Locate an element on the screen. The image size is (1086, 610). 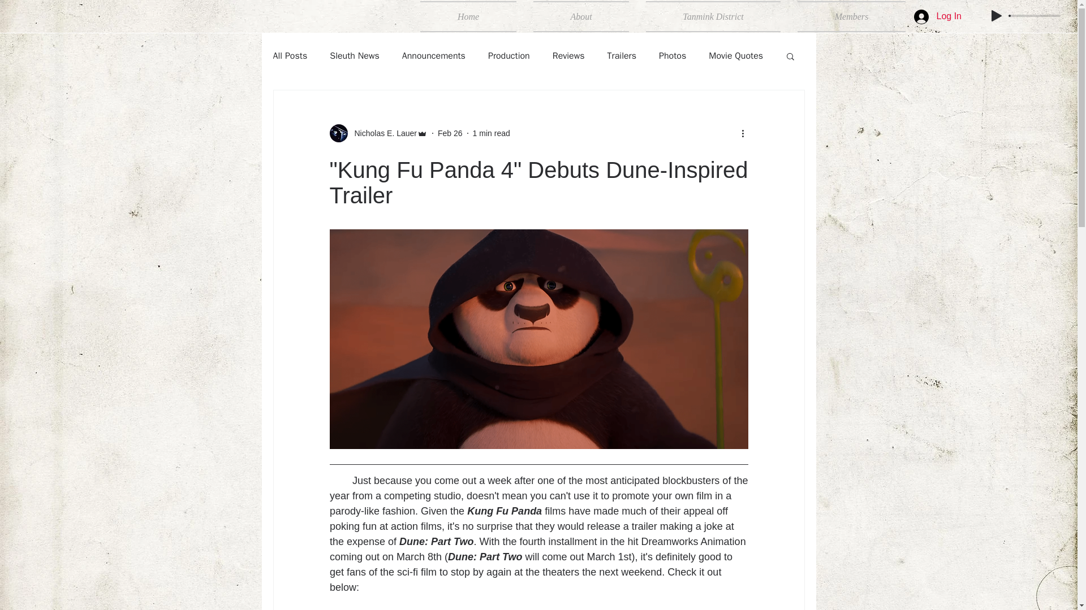
Production is located at coordinates (508, 55).